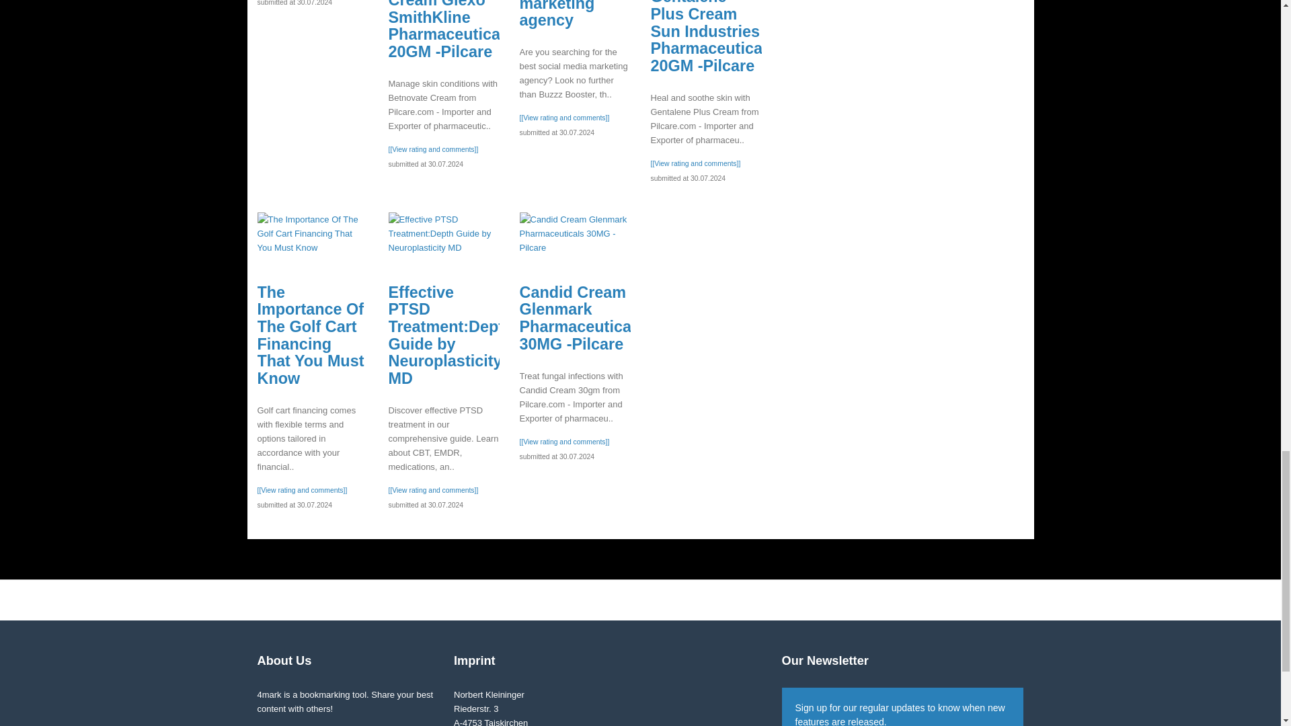 This screenshot has height=726, width=1291. What do you see at coordinates (574, 234) in the screenshot?
I see `Candid Cream Glenmark Pharmaceuticals 30MG -Pilcare` at bounding box center [574, 234].